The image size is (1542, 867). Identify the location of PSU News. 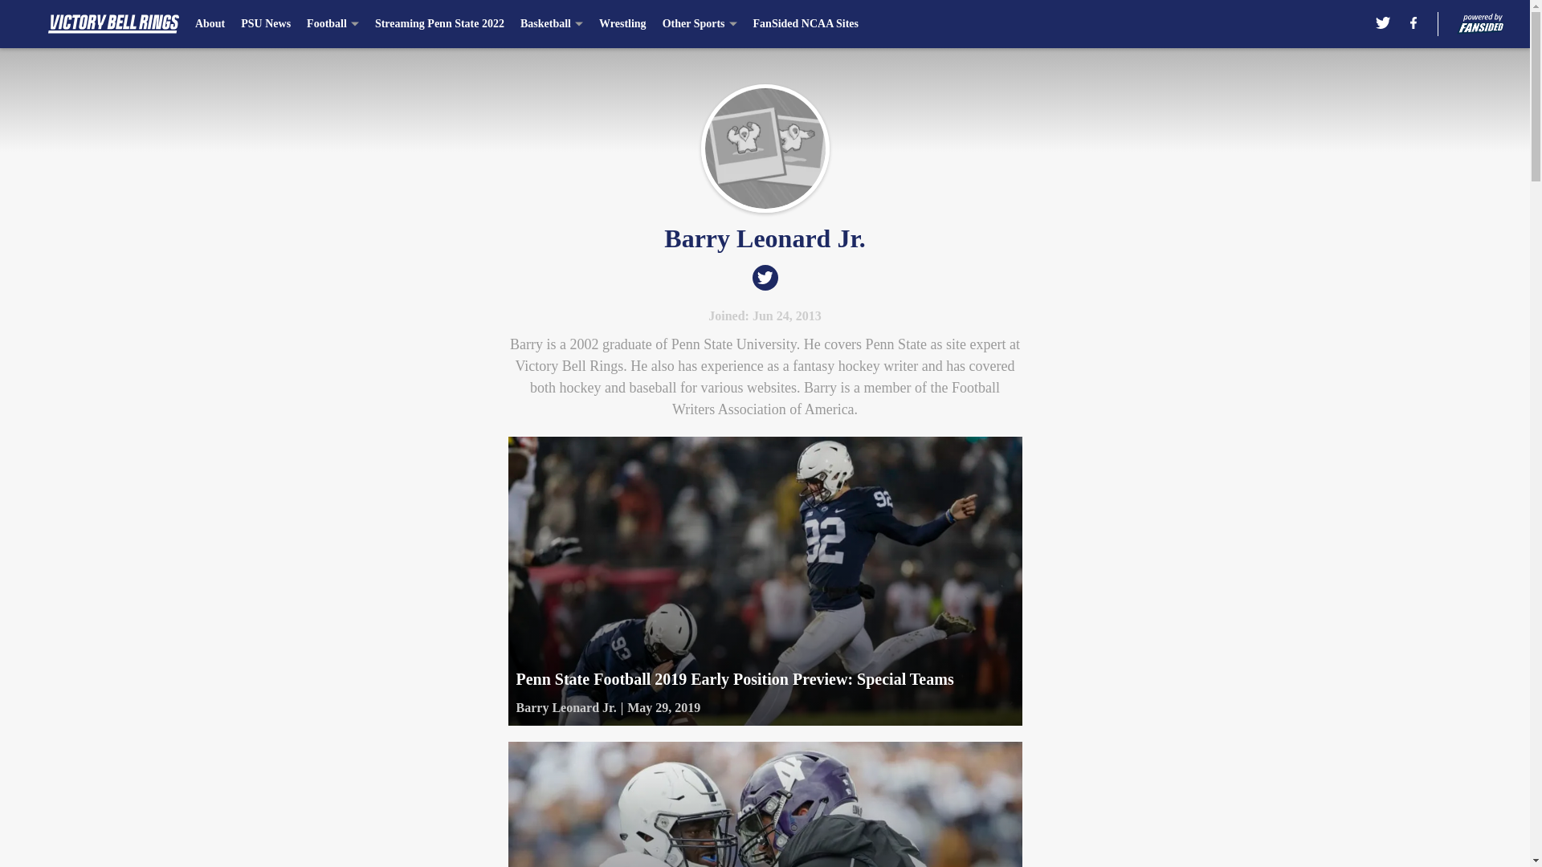
(265, 24).